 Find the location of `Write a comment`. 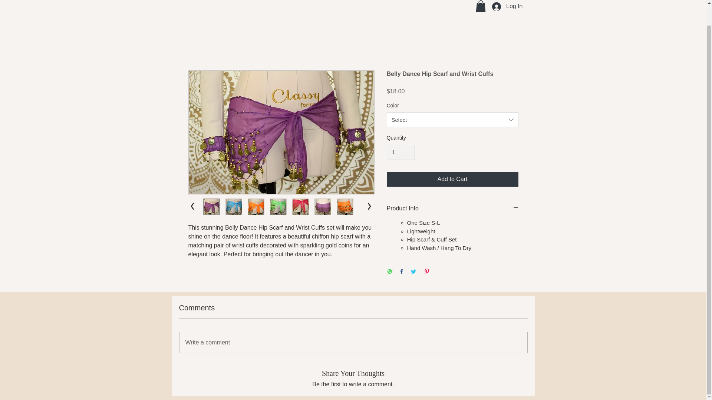

Write a comment is located at coordinates (353, 342).